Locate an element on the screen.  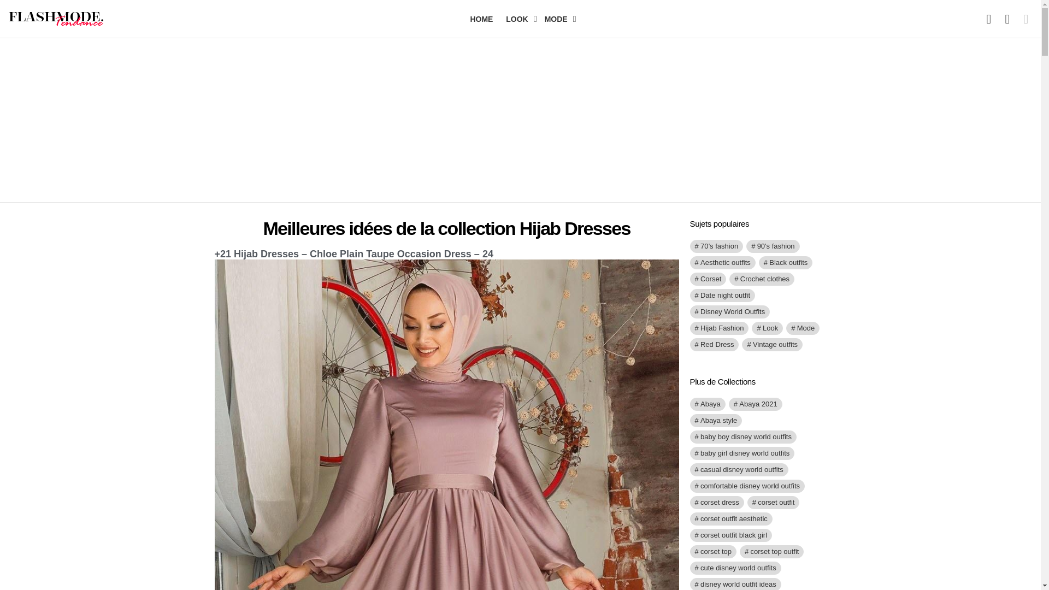
LOOK is located at coordinates (518, 19).